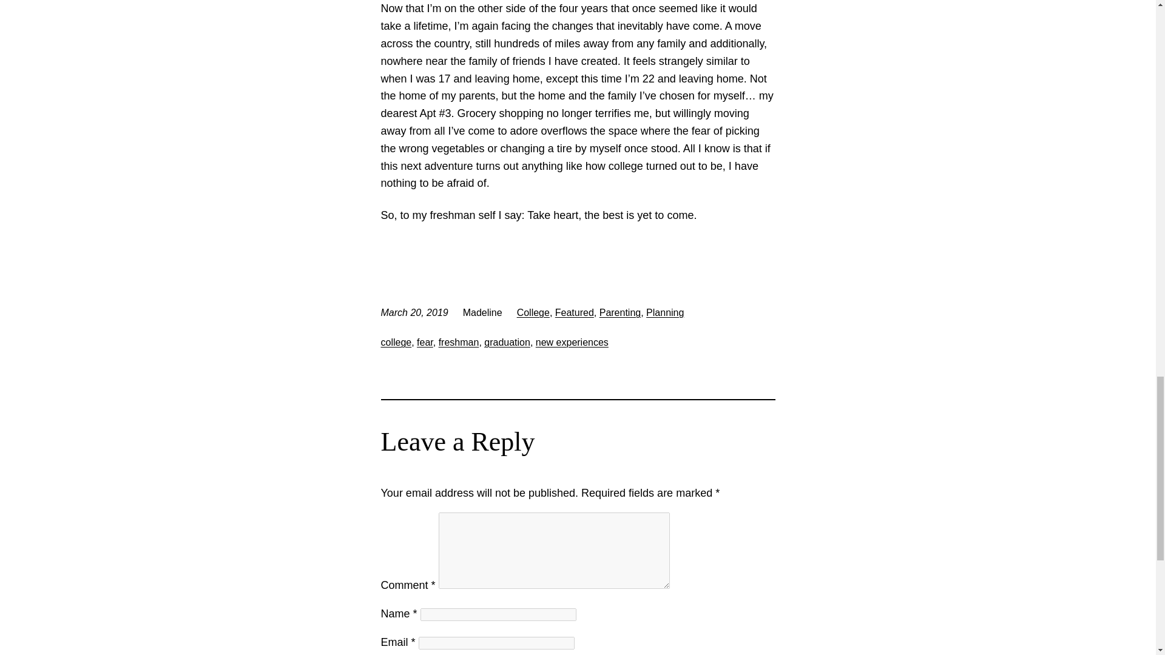 The image size is (1165, 655). Describe the element at coordinates (507, 342) in the screenshot. I see `graduation` at that location.